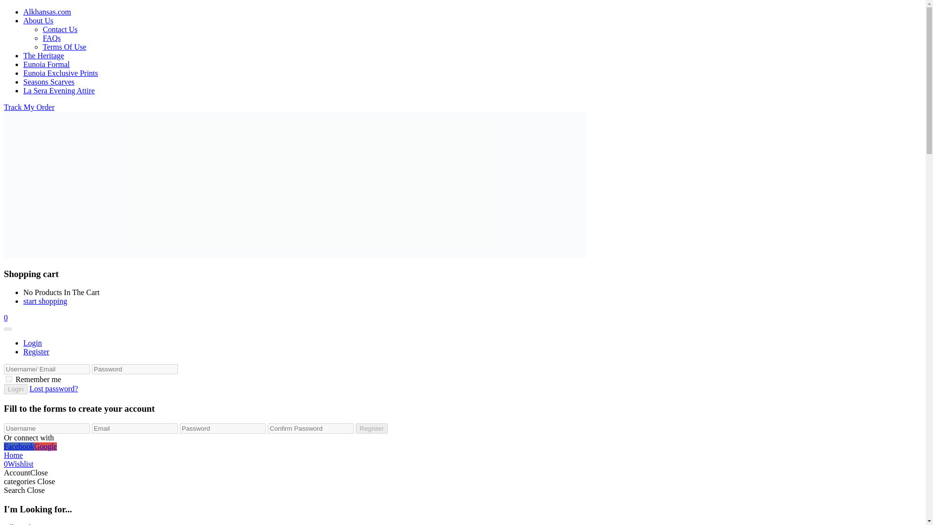 This screenshot has width=933, height=525. I want to click on Register, so click(36, 351).